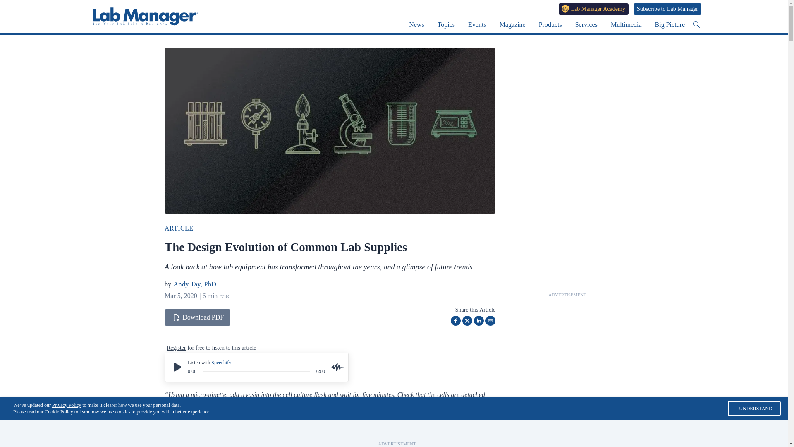 The image size is (794, 447). Describe the element at coordinates (416, 24) in the screenshot. I see `News` at that location.